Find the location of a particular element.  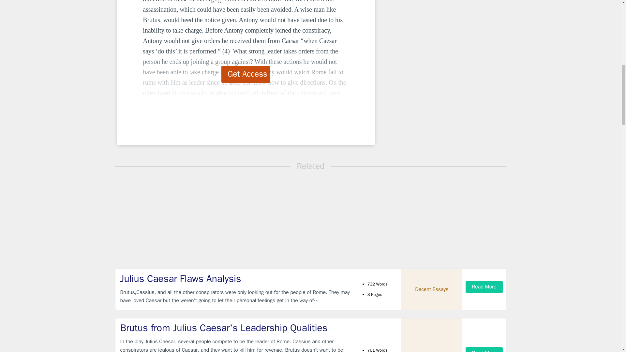

Brutus from Julius Caesar's Leadership Qualities is located at coordinates (236, 328).